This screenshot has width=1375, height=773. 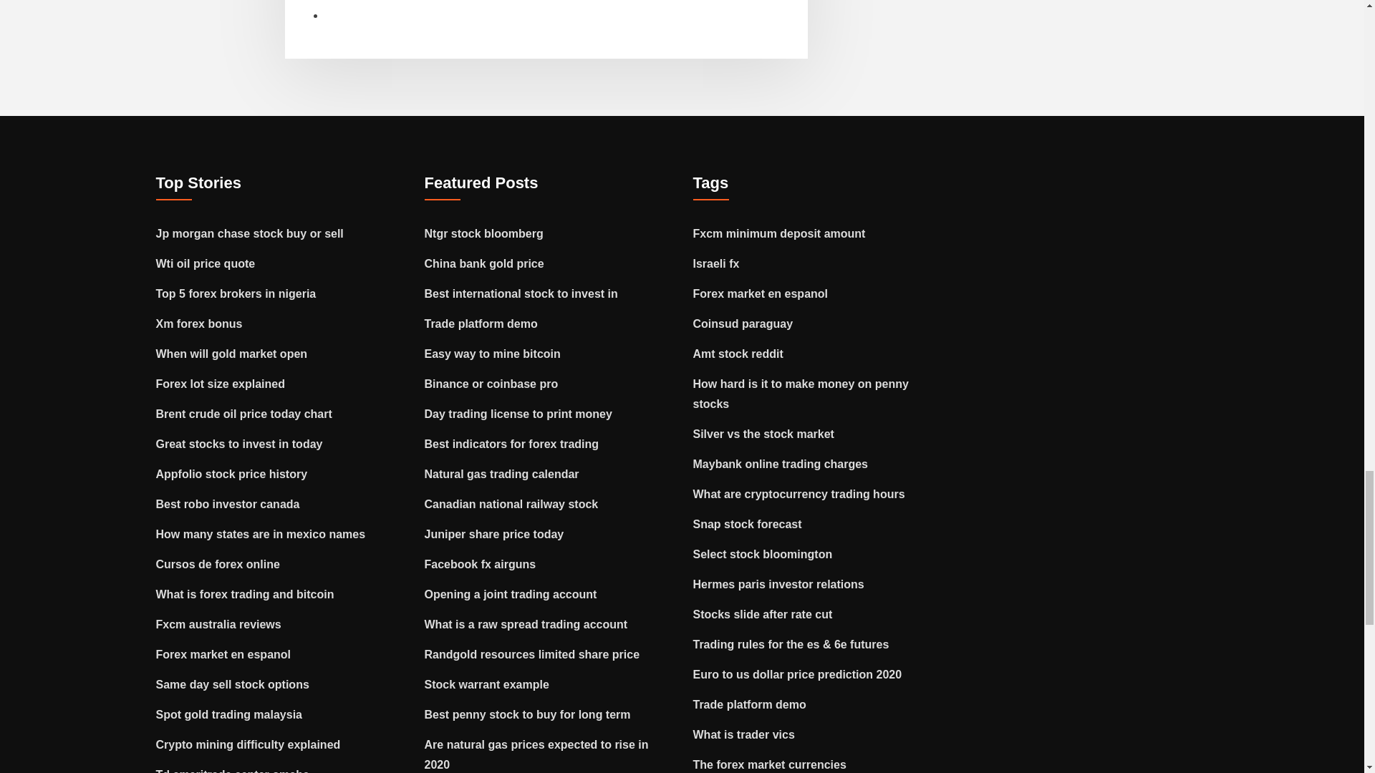 What do you see at coordinates (233, 684) in the screenshot?
I see `Same day sell stock options` at bounding box center [233, 684].